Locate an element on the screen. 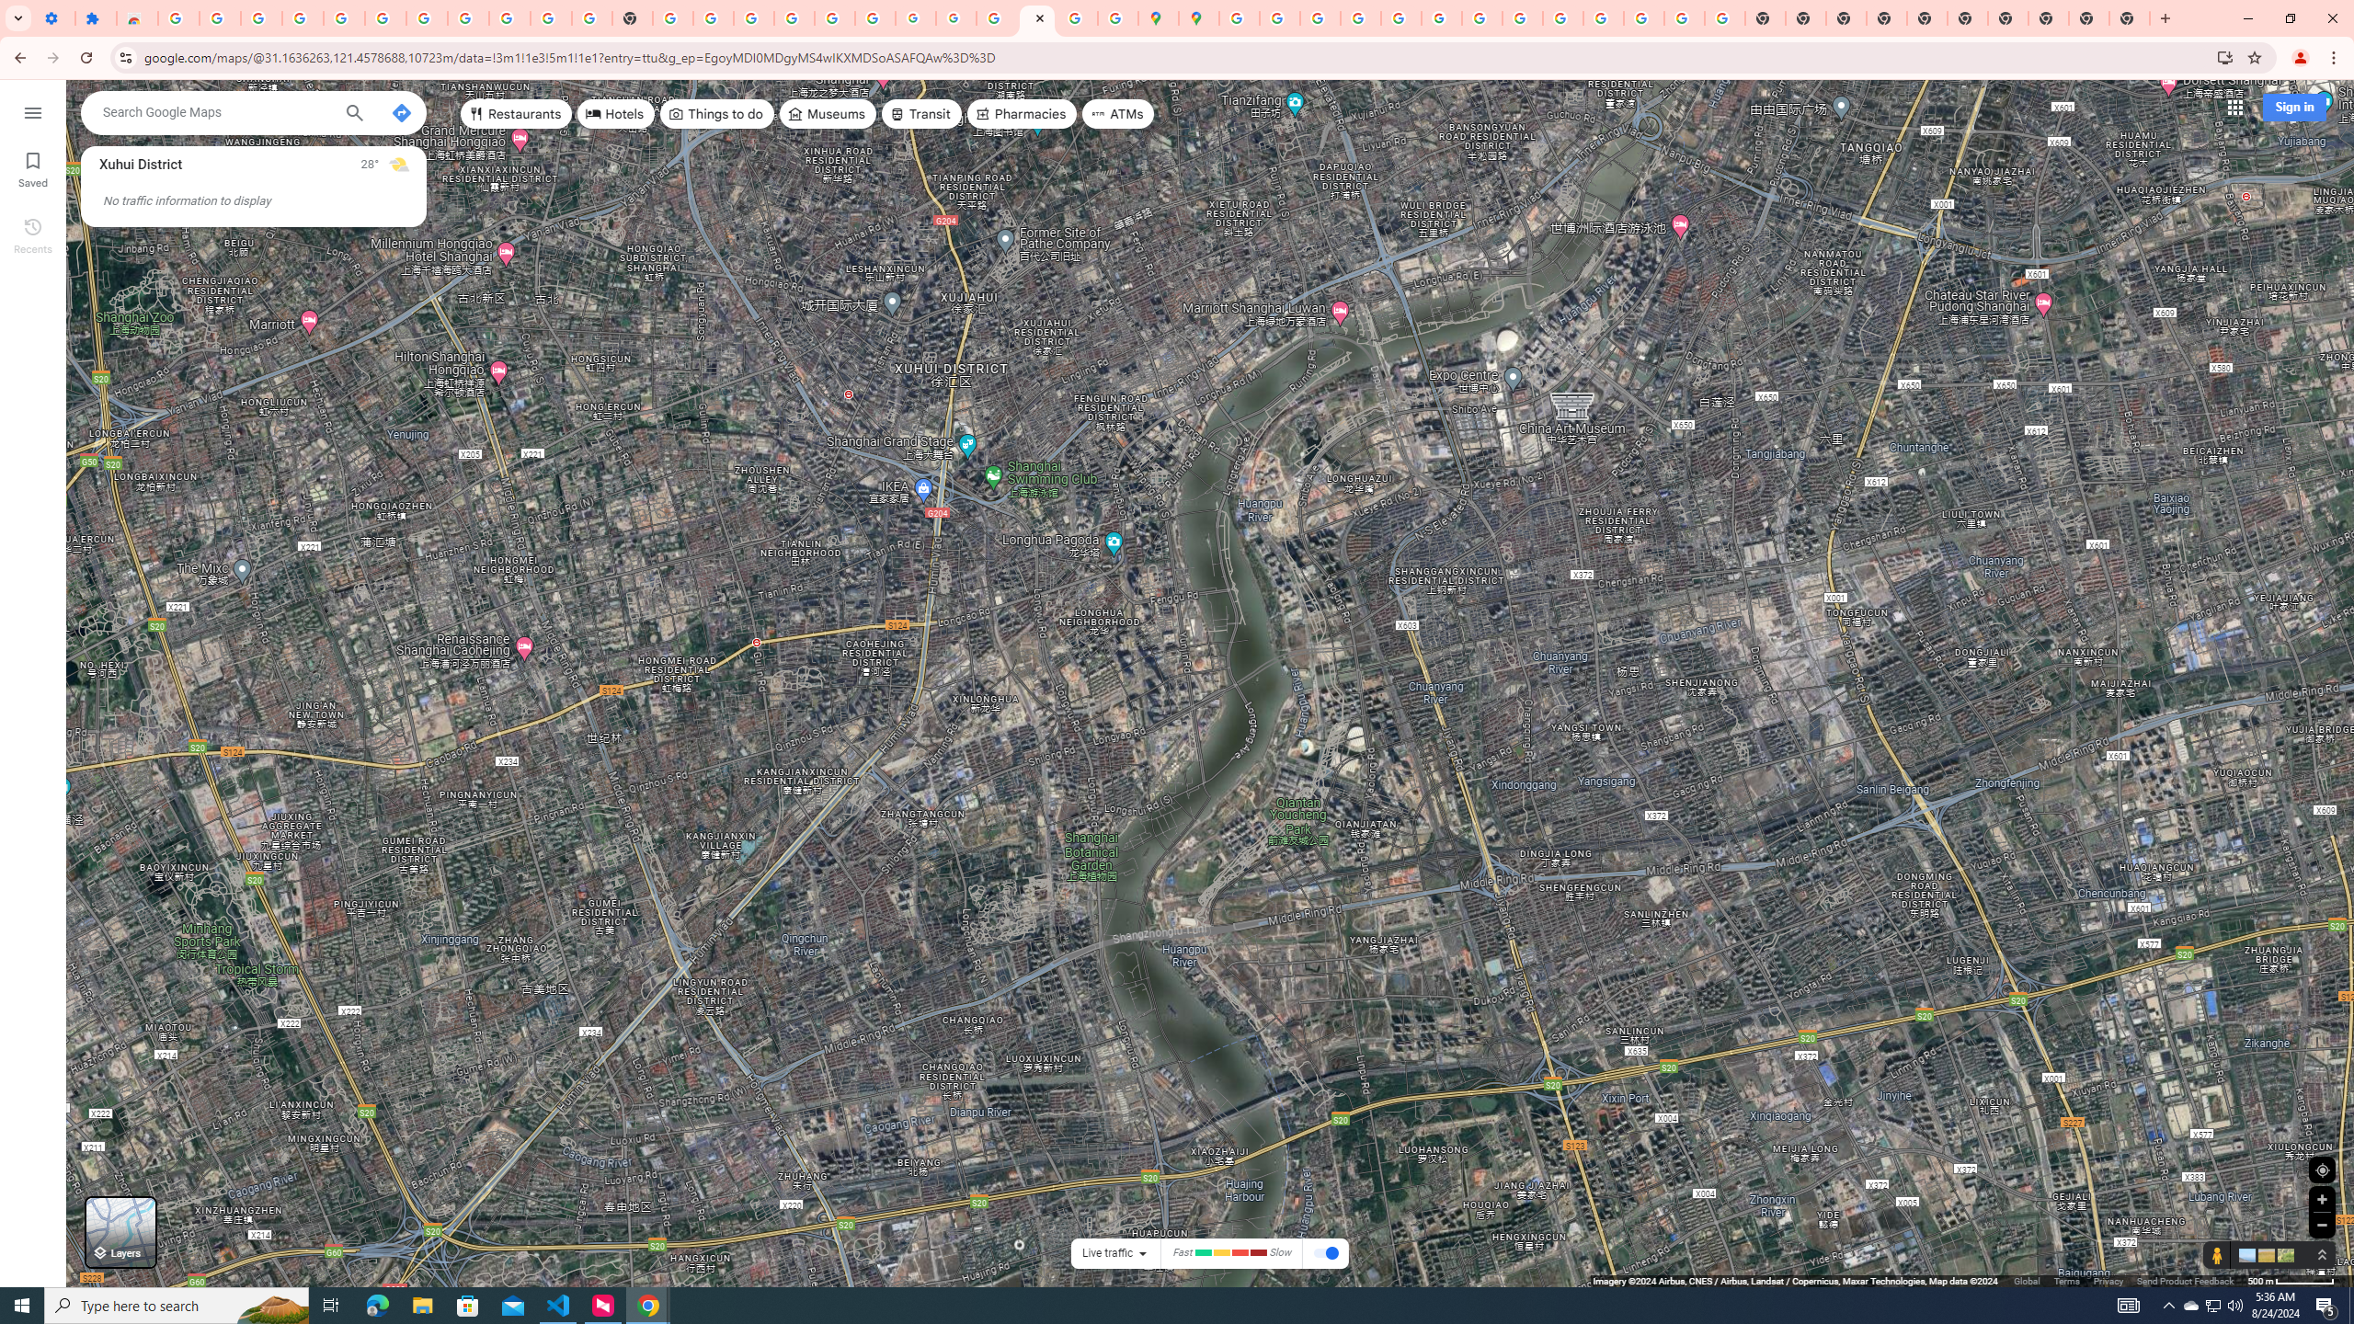  Privacy Help Center - Policies Help is located at coordinates (1320, 18).